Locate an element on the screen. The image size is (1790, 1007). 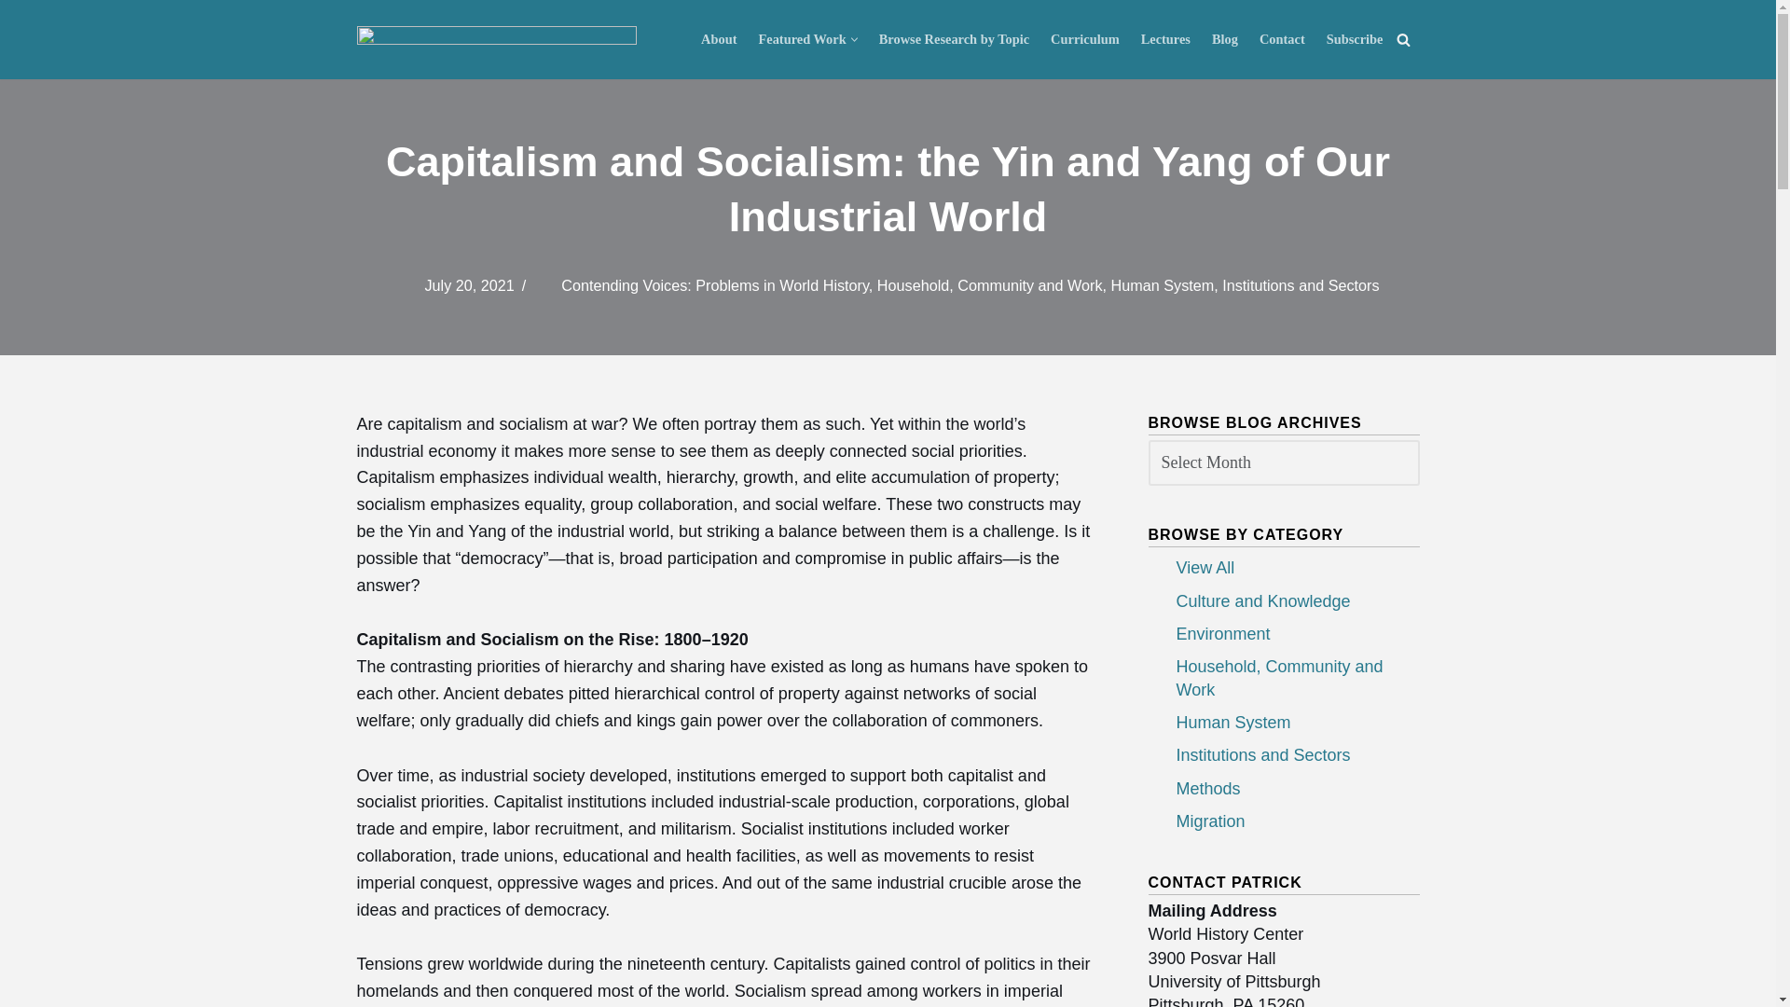
Browse Research by Topic is located at coordinates (954, 39).